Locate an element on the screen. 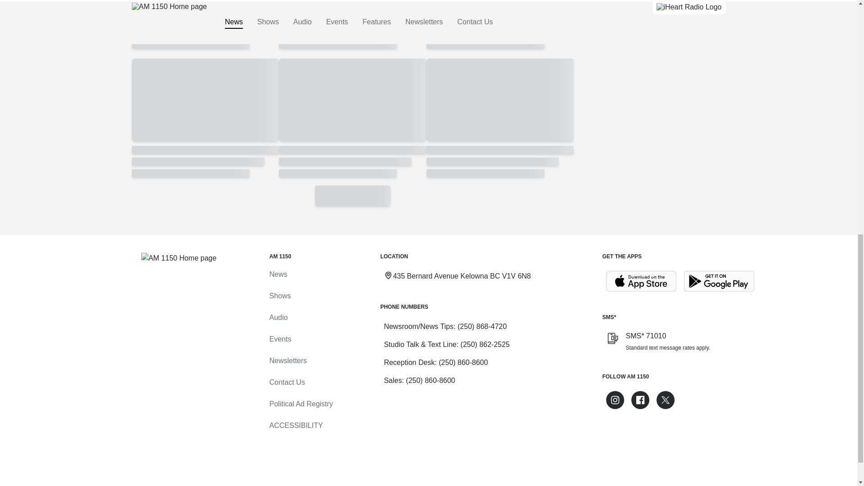 The width and height of the screenshot is (864, 486). Accessibility is located at coordinates (295, 426).